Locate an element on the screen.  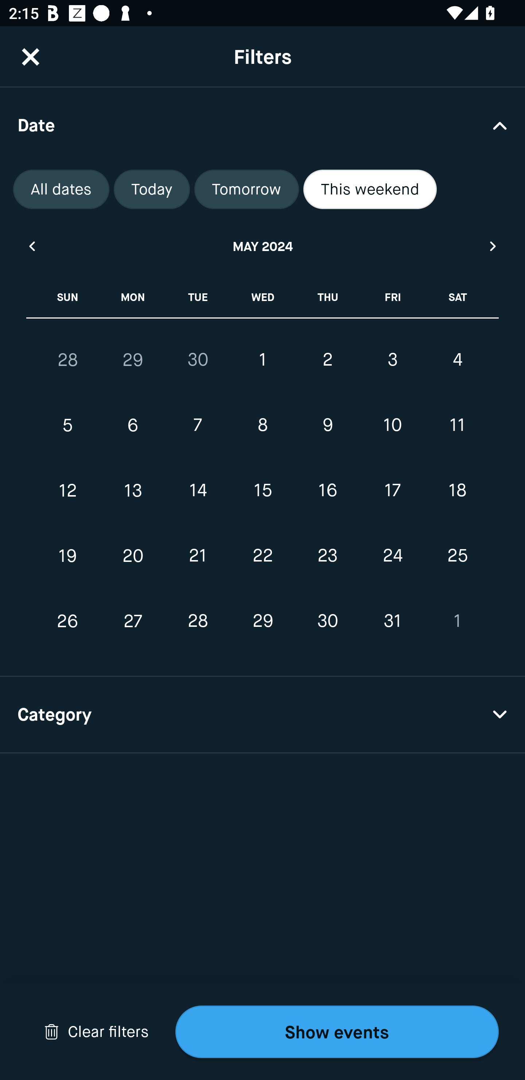
Today is located at coordinates (152, 189).